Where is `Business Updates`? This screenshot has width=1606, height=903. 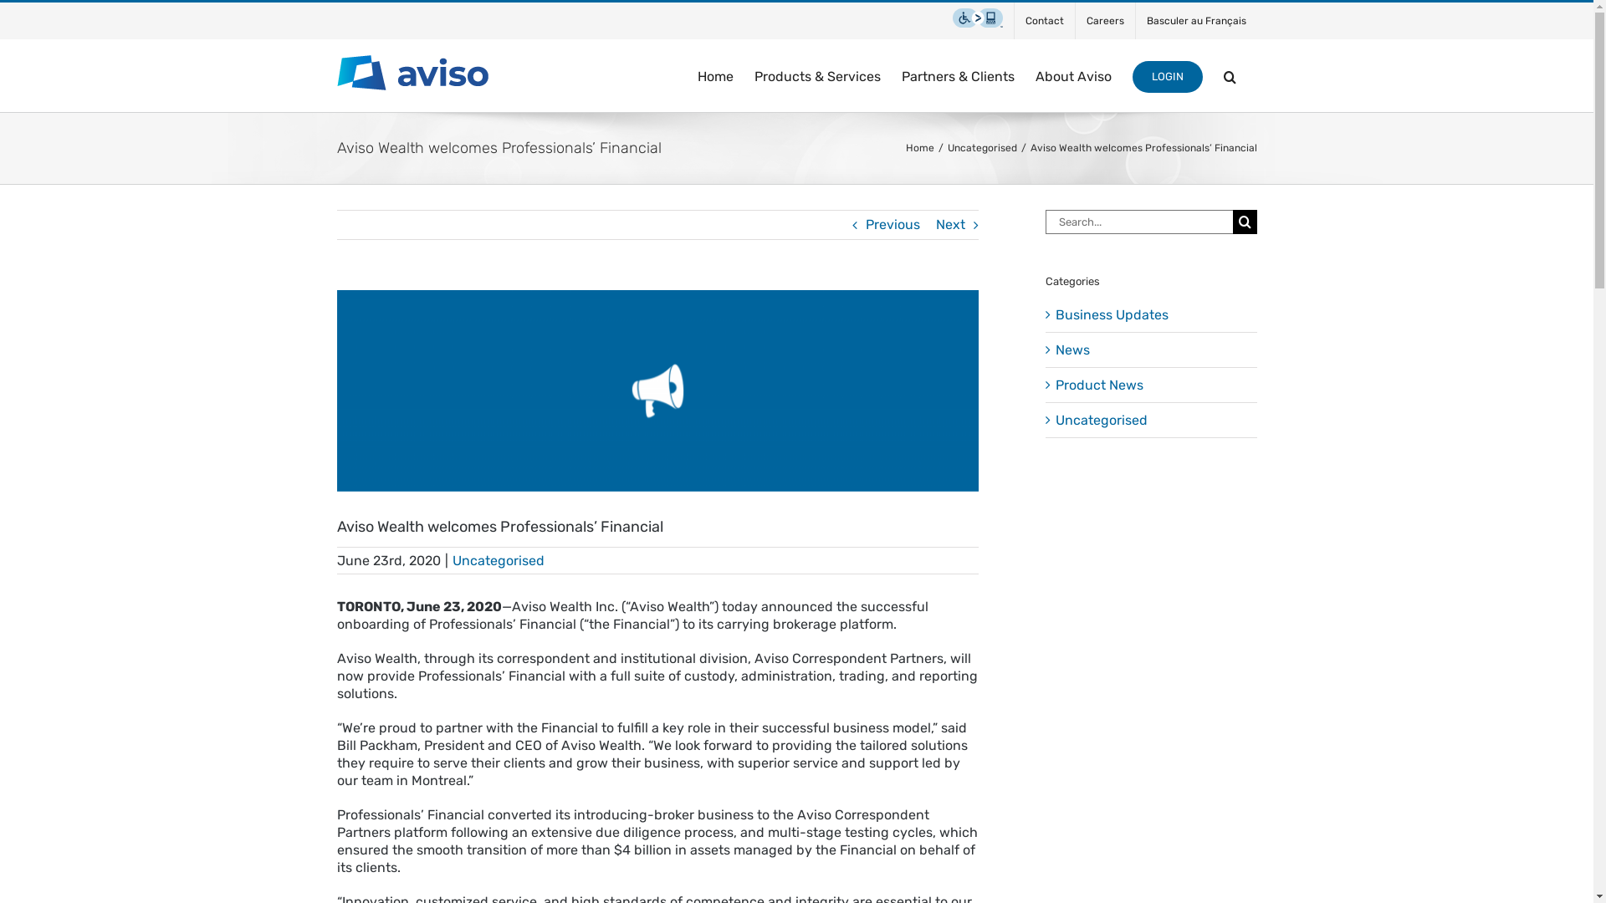 Business Updates is located at coordinates (1153, 314).